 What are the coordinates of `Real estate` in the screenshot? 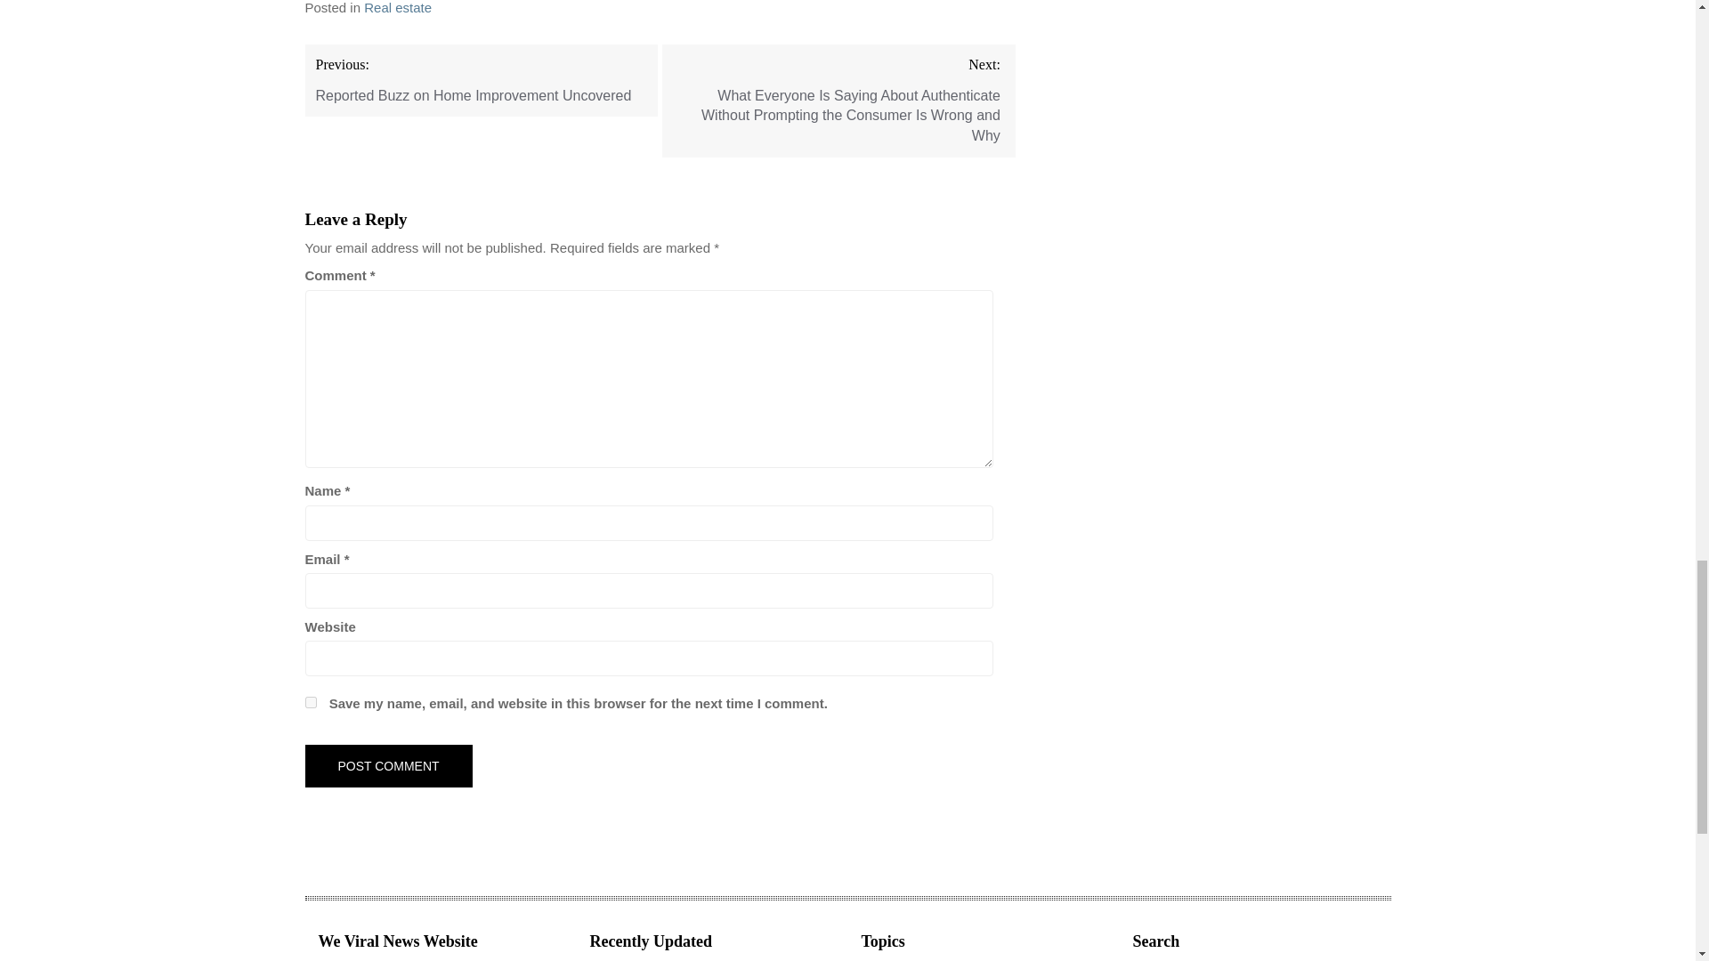 It's located at (397, 7).